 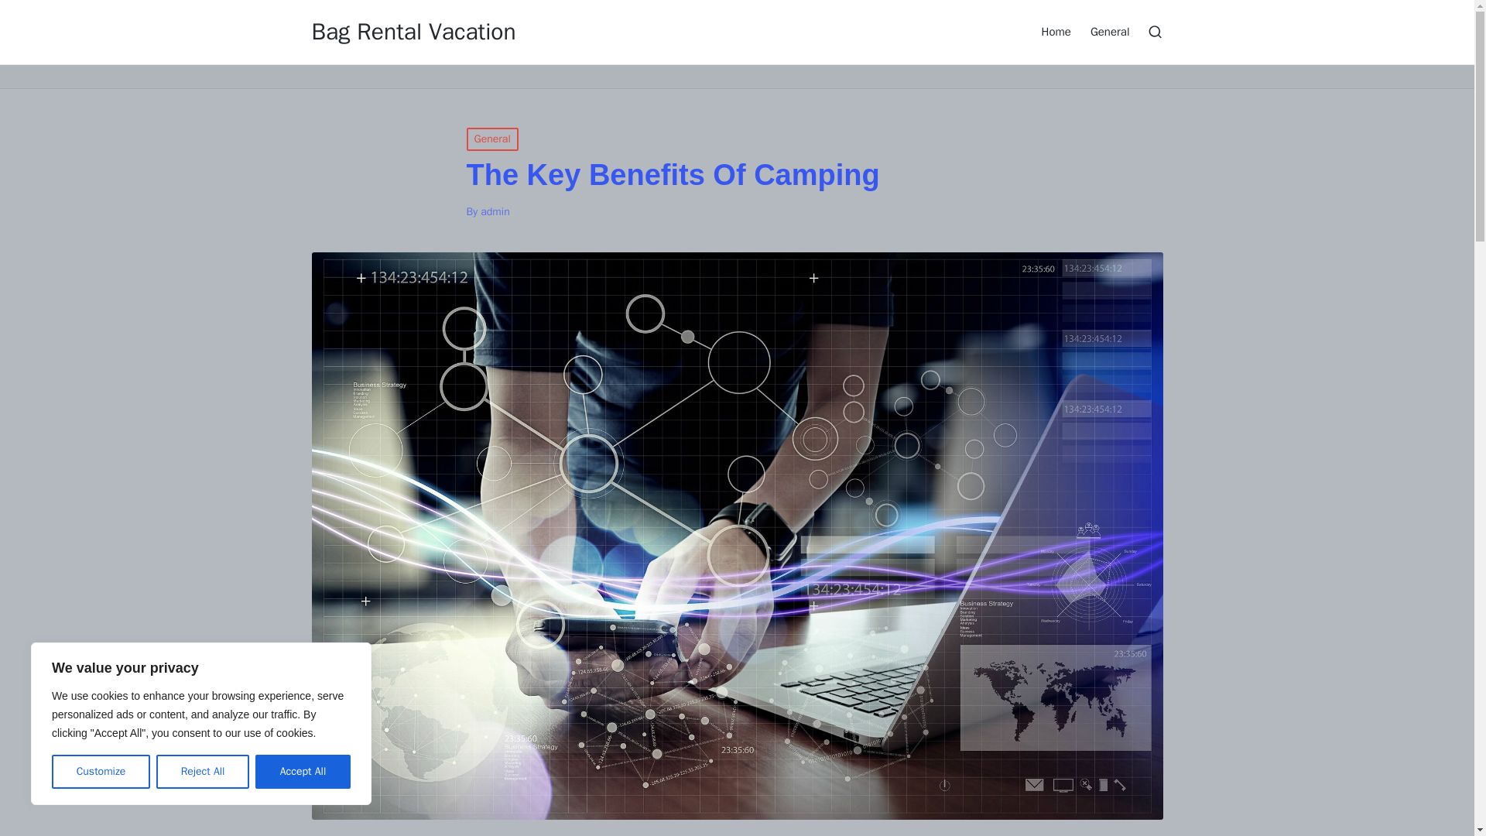 What do you see at coordinates (1110, 31) in the screenshot?
I see `General` at bounding box center [1110, 31].